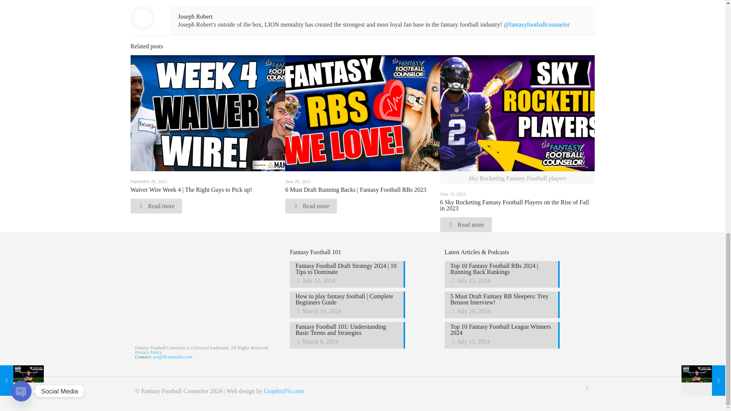  What do you see at coordinates (557, 391) in the screenshot?
I see `YouTube` at bounding box center [557, 391].